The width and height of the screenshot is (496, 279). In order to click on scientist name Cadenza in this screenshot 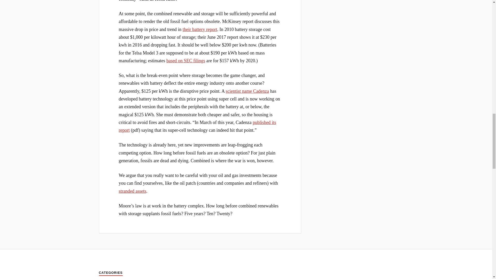, I will do `click(247, 91)`.